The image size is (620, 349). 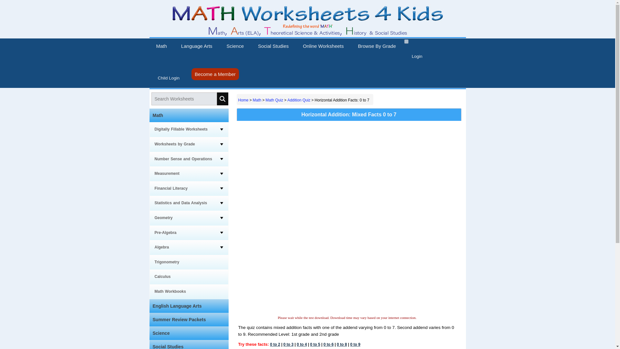 I want to click on Printable Worksheets for Kids, so click(x=307, y=35).